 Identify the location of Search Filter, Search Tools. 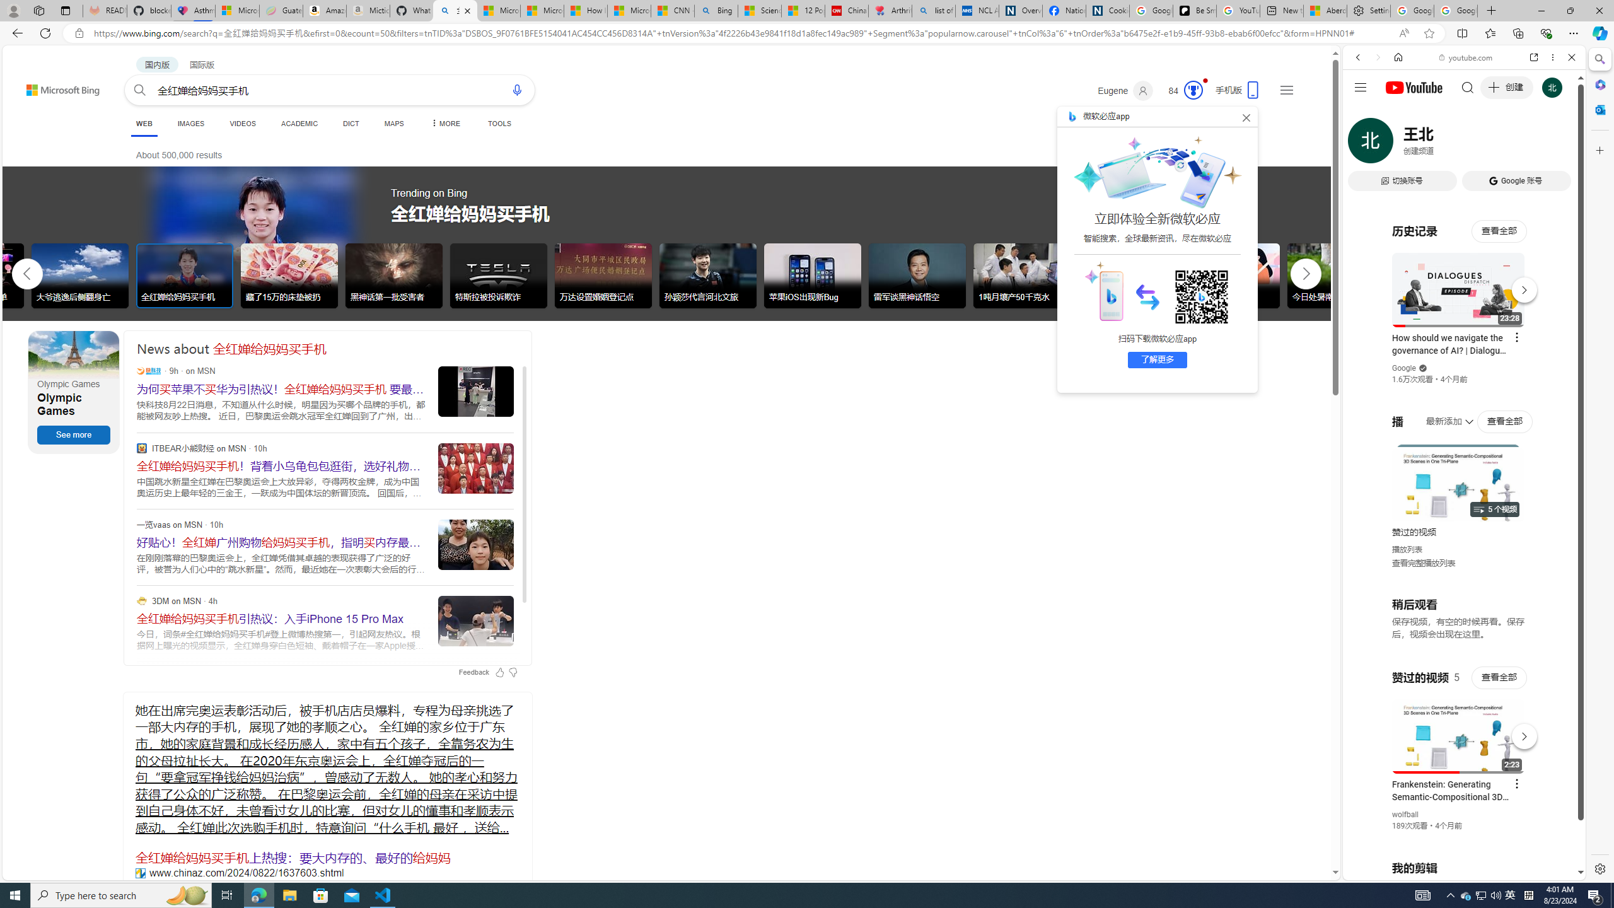
(1497, 144).